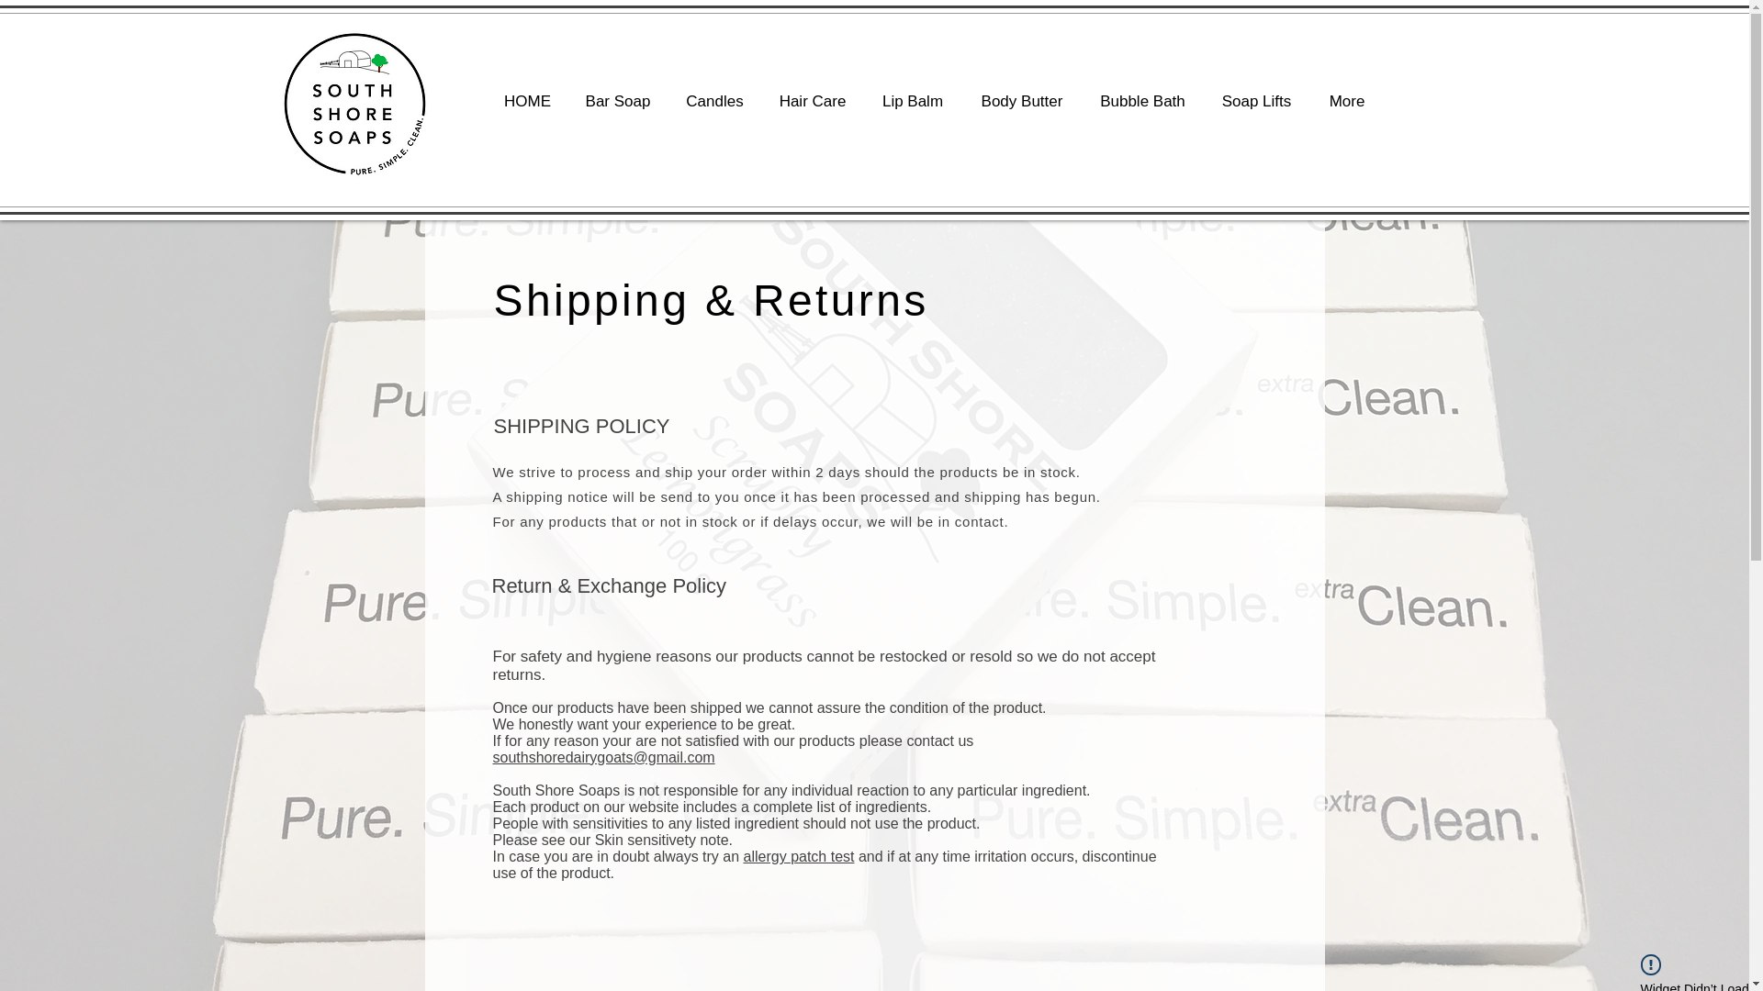 This screenshot has width=1763, height=991. Describe the element at coordinates (714, 94) in the screenshot. I see `Candles` at that location.